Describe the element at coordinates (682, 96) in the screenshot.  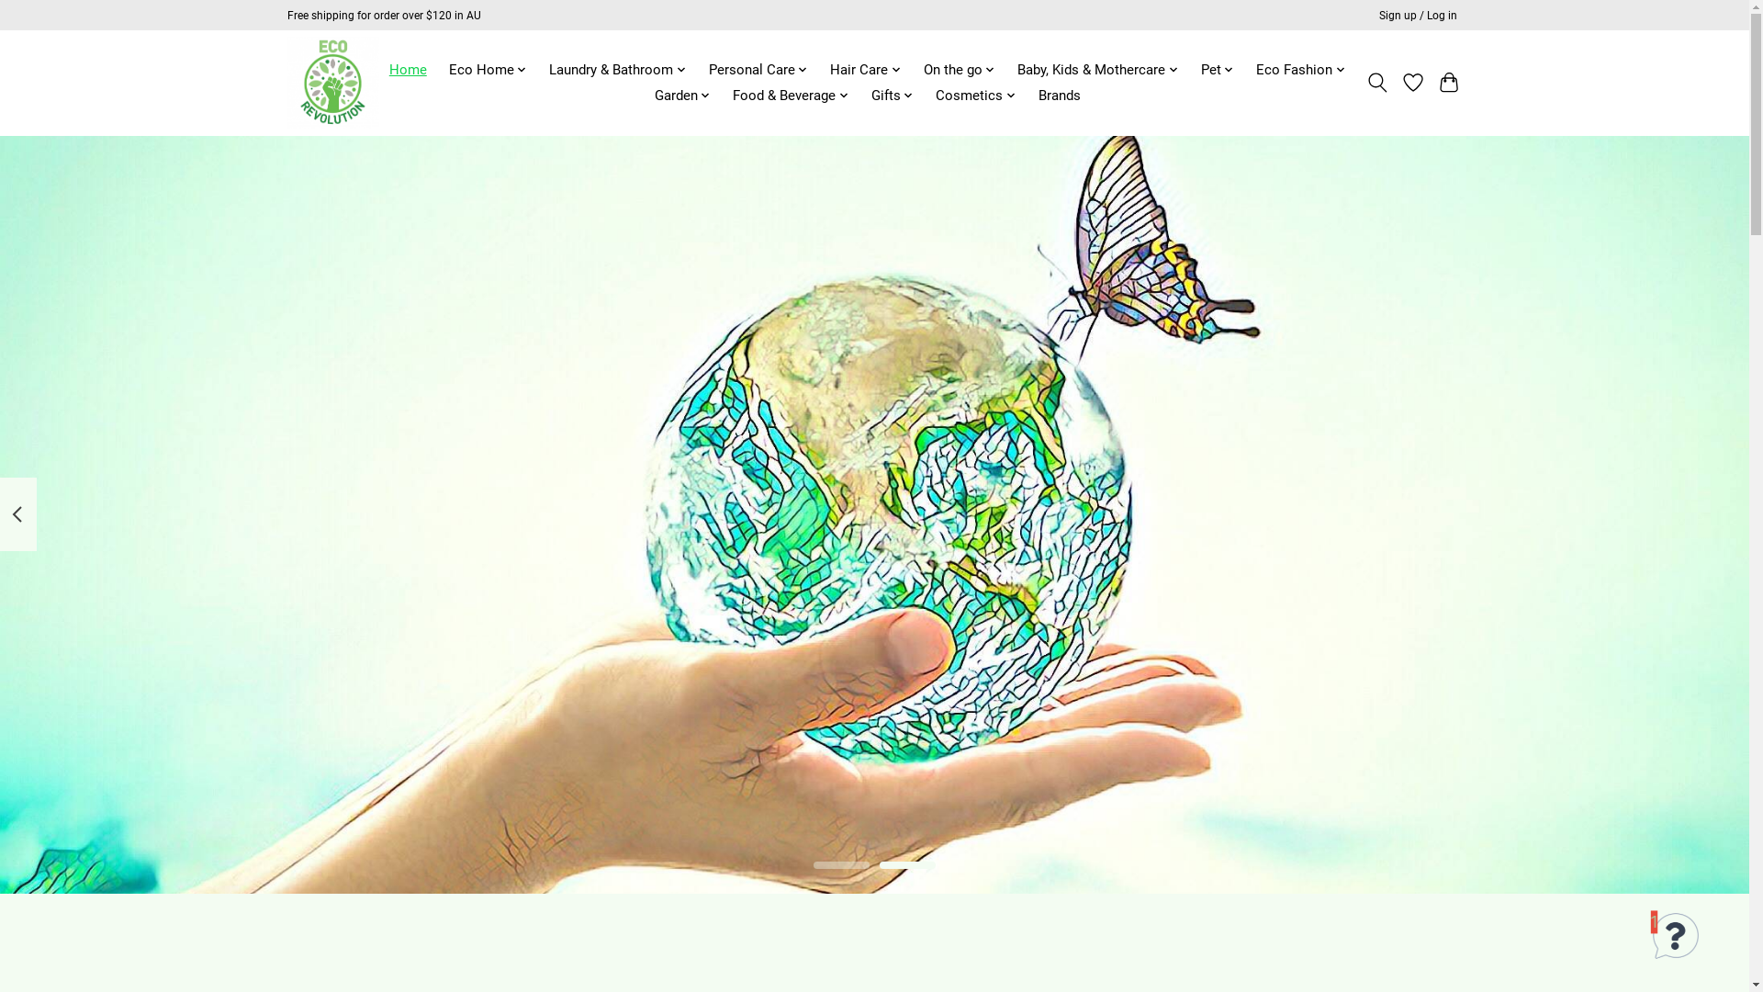
I see `Garden` at that location.